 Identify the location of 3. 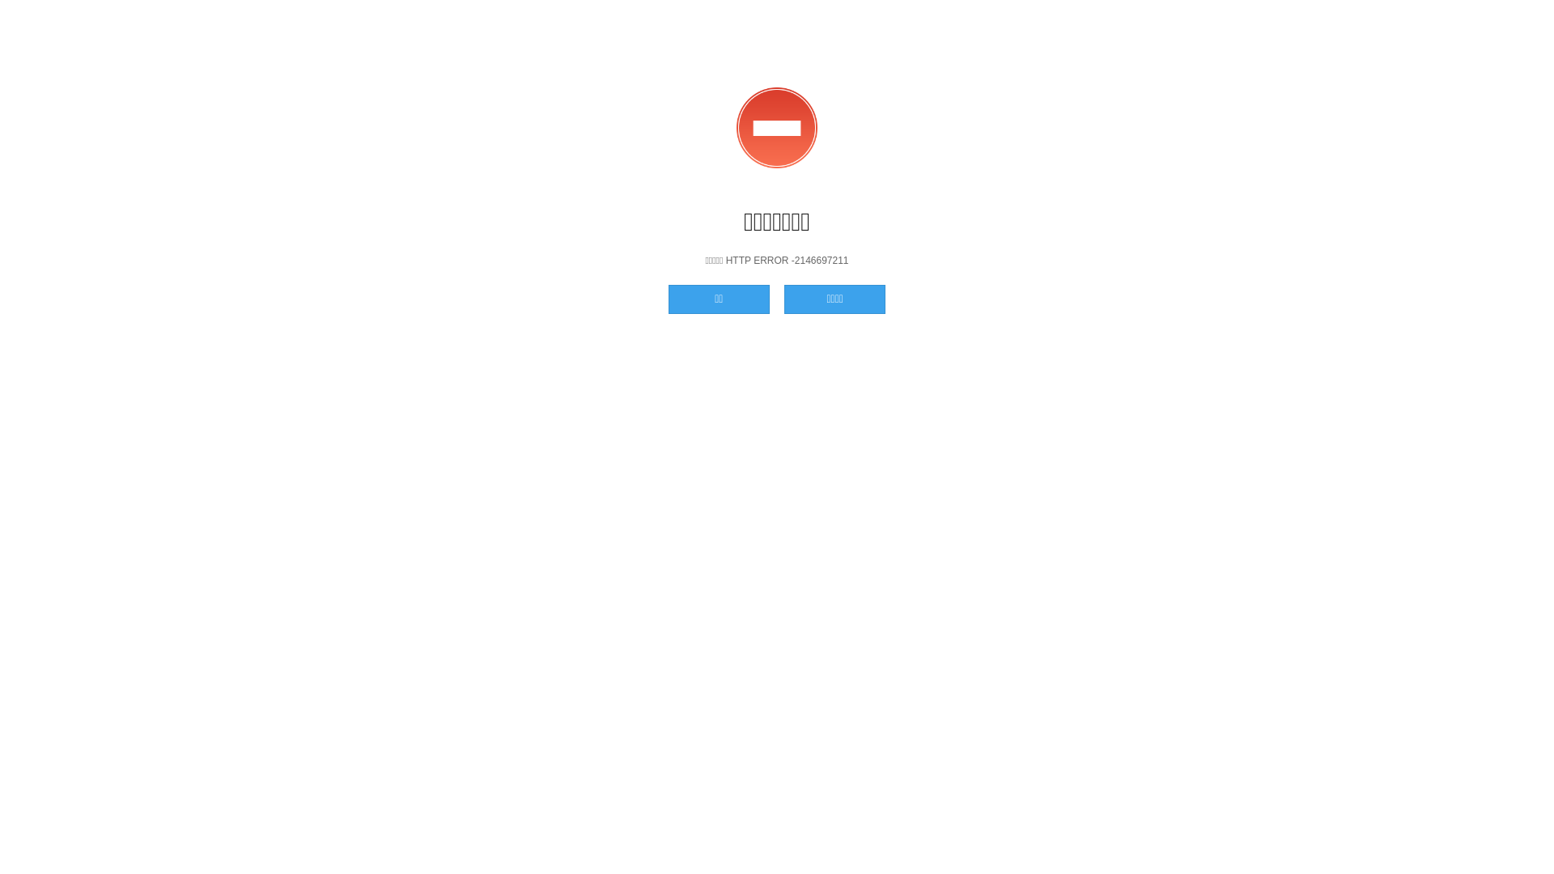
(835, 292).